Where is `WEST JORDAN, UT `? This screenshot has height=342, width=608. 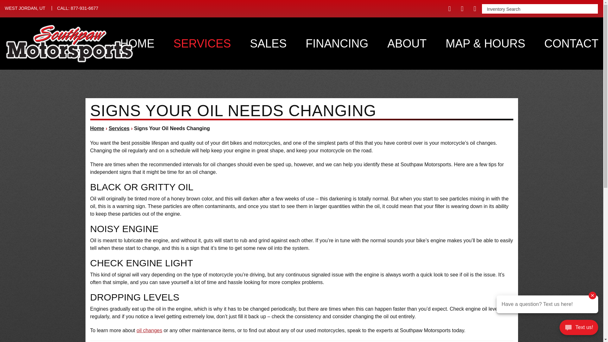
WEST JORDAN, UT  is located at coordinates (202, 43).